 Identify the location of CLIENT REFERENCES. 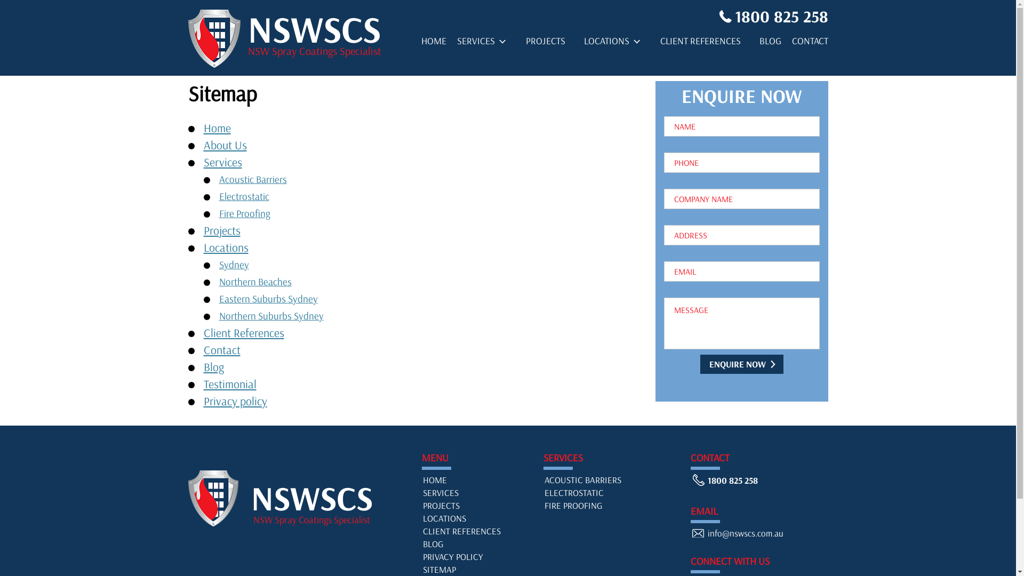
(701, 43).